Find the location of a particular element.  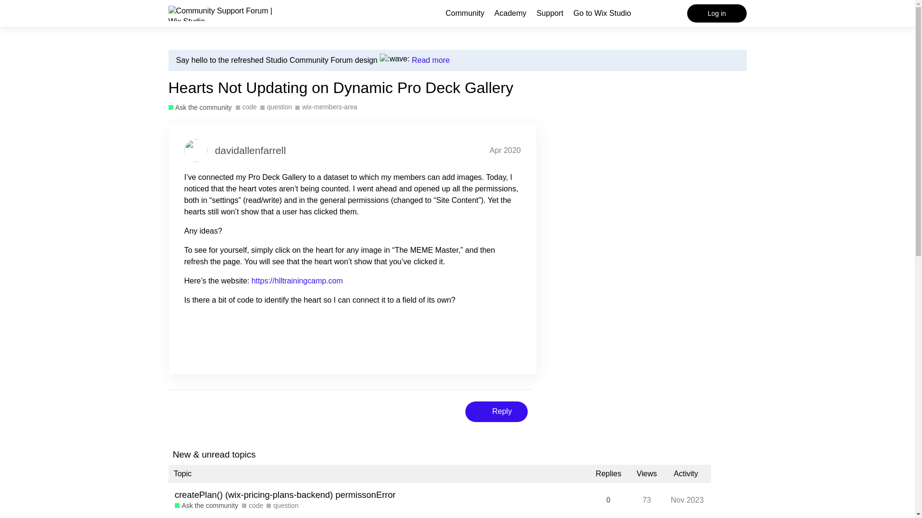

Go to Wix Studio is located at coordinates (602, 13).